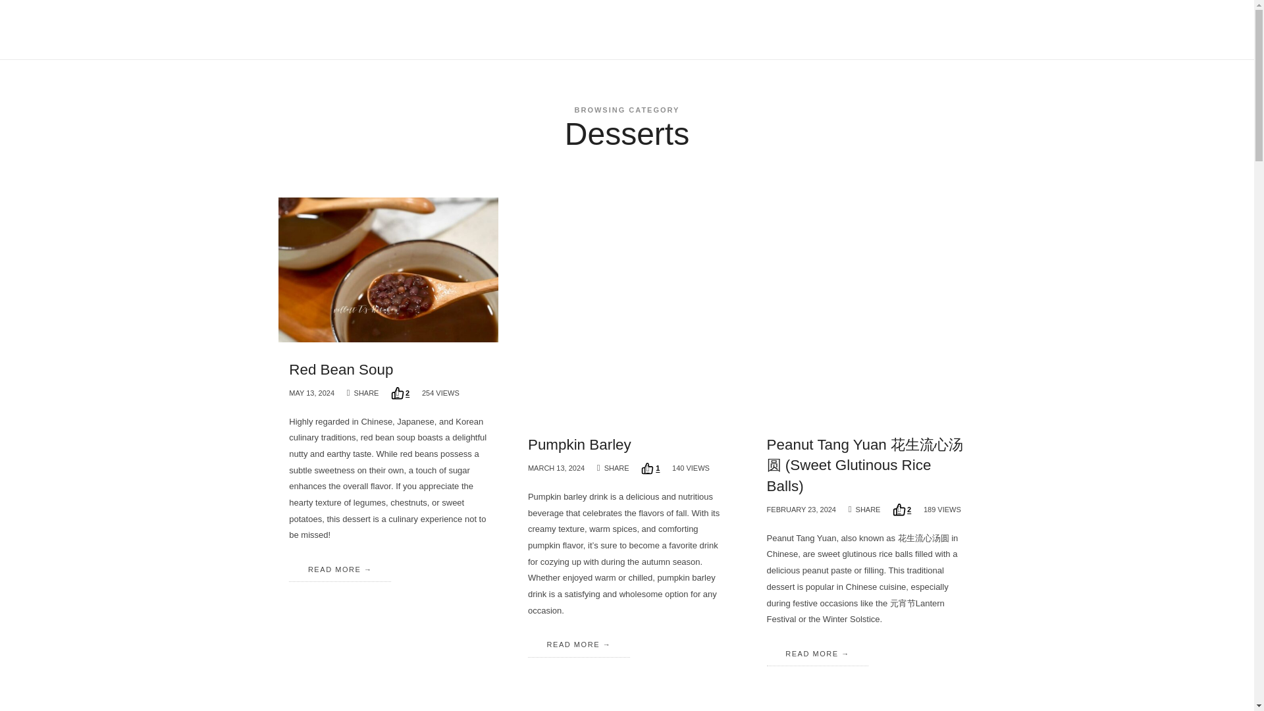 The image size is (1264, 711). I want to click on Red Bean Soup, so click(341, 369).